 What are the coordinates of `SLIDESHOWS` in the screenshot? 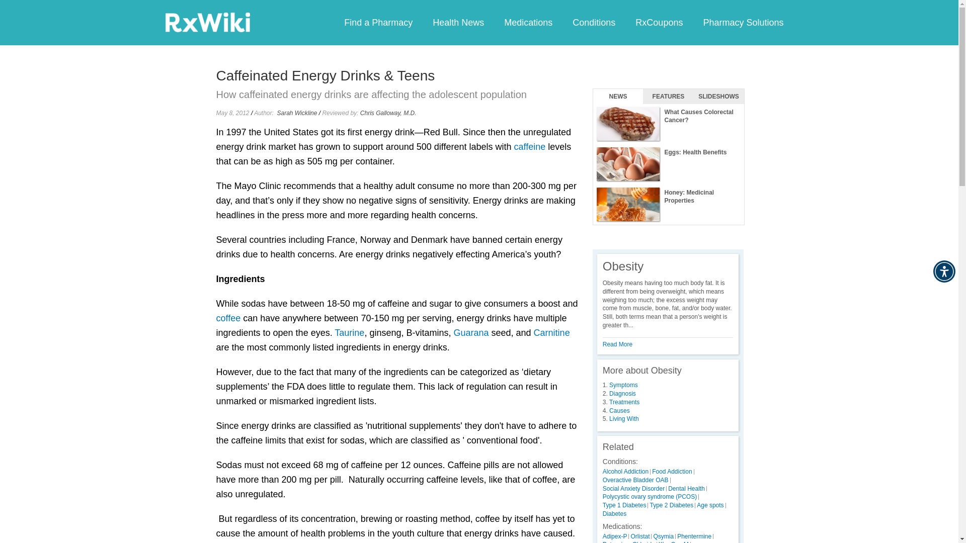 It's located at (718, 97).